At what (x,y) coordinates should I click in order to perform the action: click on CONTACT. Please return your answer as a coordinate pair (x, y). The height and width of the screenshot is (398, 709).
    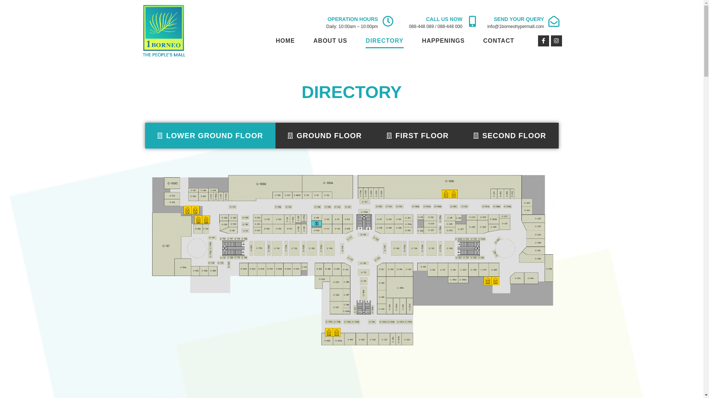
    Looking at the image, I should click on (499, 41).